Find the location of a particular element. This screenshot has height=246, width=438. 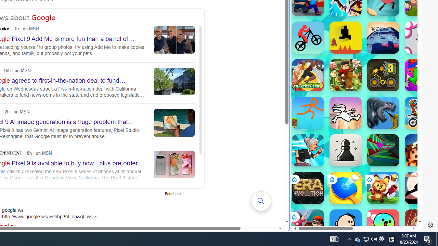

Ping Pong Go! Ping Pong Go! is located at coordinates (346, 188).